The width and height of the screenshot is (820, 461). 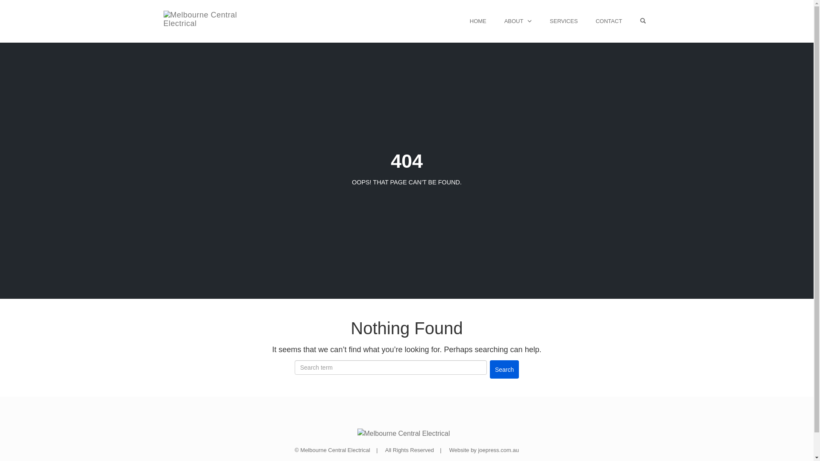 What do you see at coordinates (403, 434) in the screenshot?
I see `Melbourne Central Electrical` at bounding box center [403, 434].